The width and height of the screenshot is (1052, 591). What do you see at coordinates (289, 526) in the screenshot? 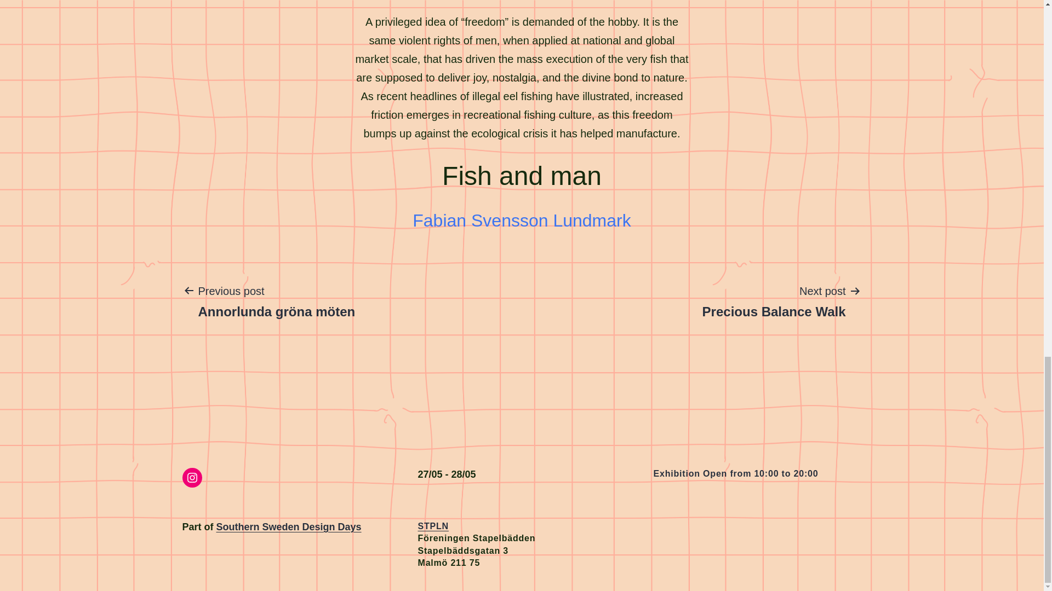
I see `Southern Sweden Design Days` at bounding box center [289, 526].